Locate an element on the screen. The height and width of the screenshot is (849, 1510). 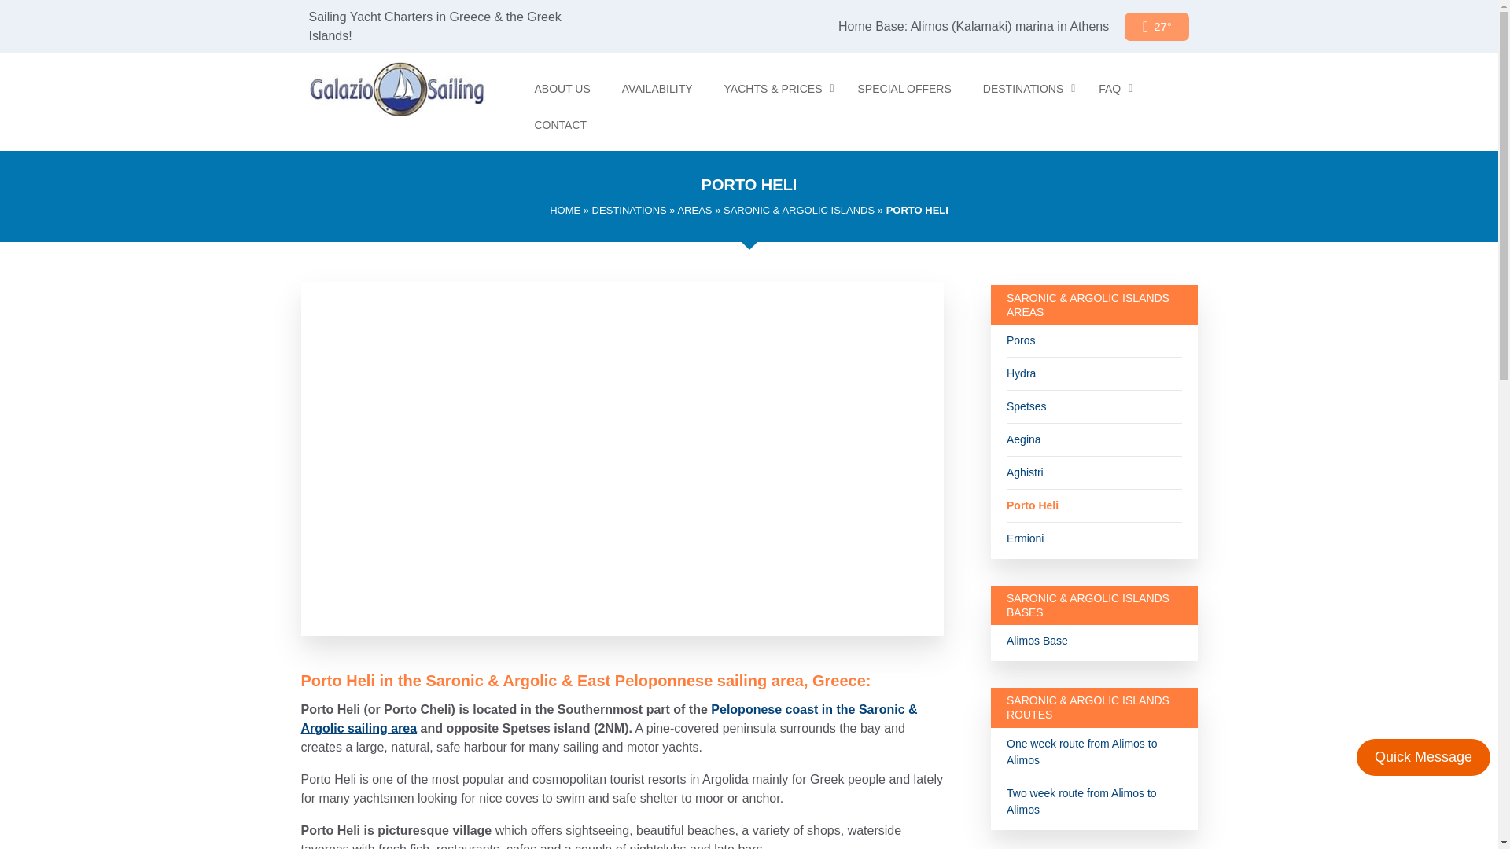
SPECIAL OFFERS is located at coordinates (904, 88).